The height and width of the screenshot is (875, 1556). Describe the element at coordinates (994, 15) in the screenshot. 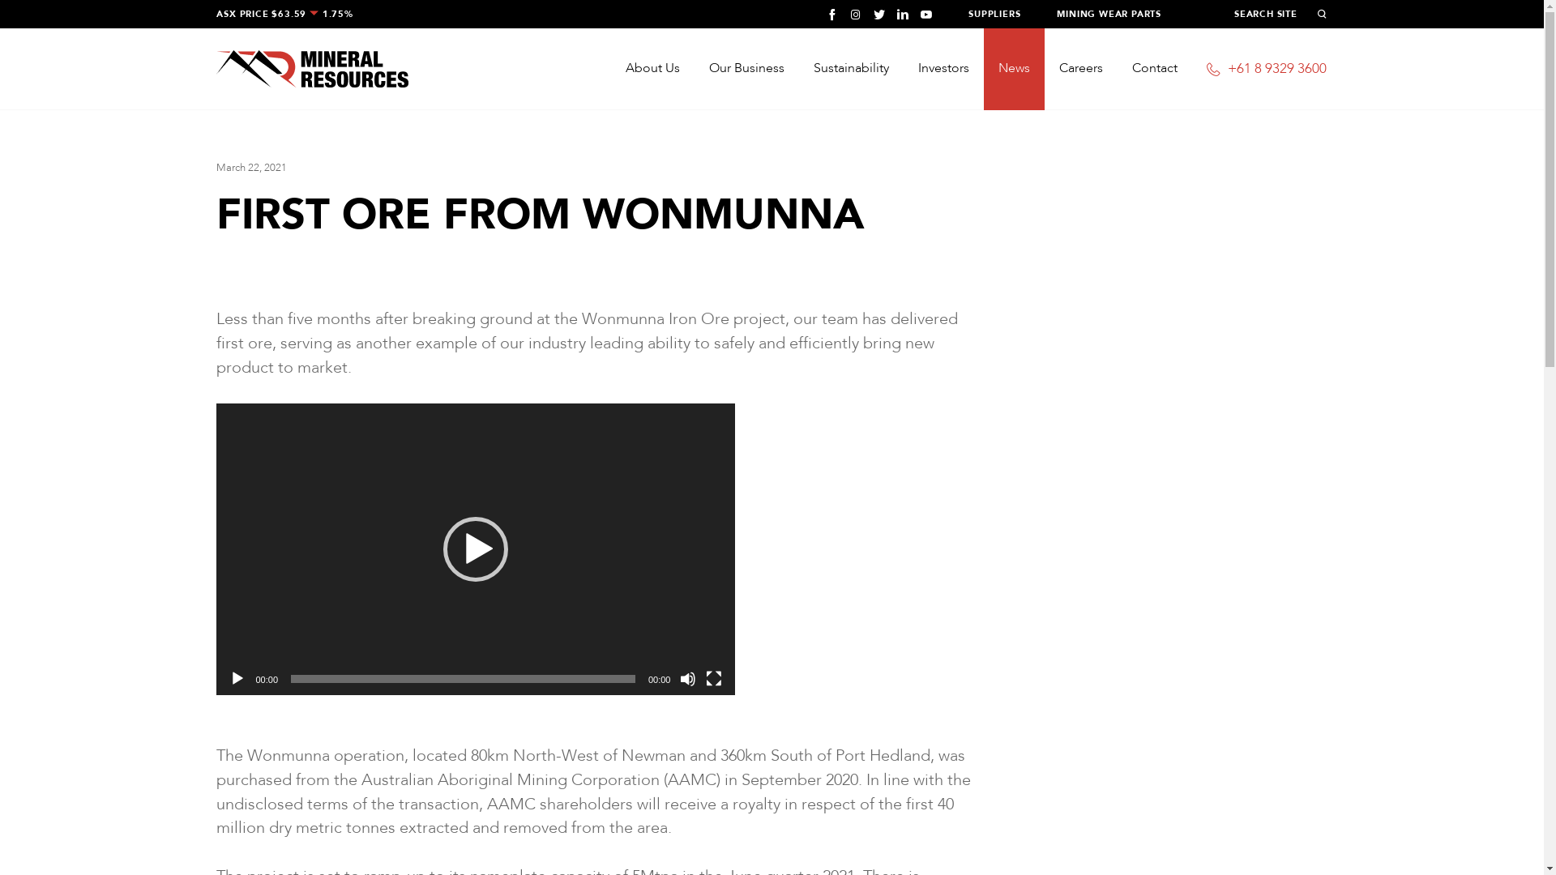

I see `SUPPLIERS` at that location.